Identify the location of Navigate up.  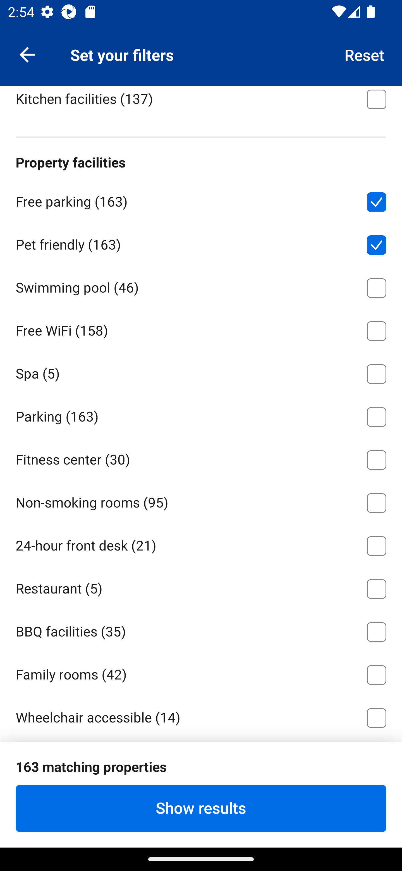
(27, 54).